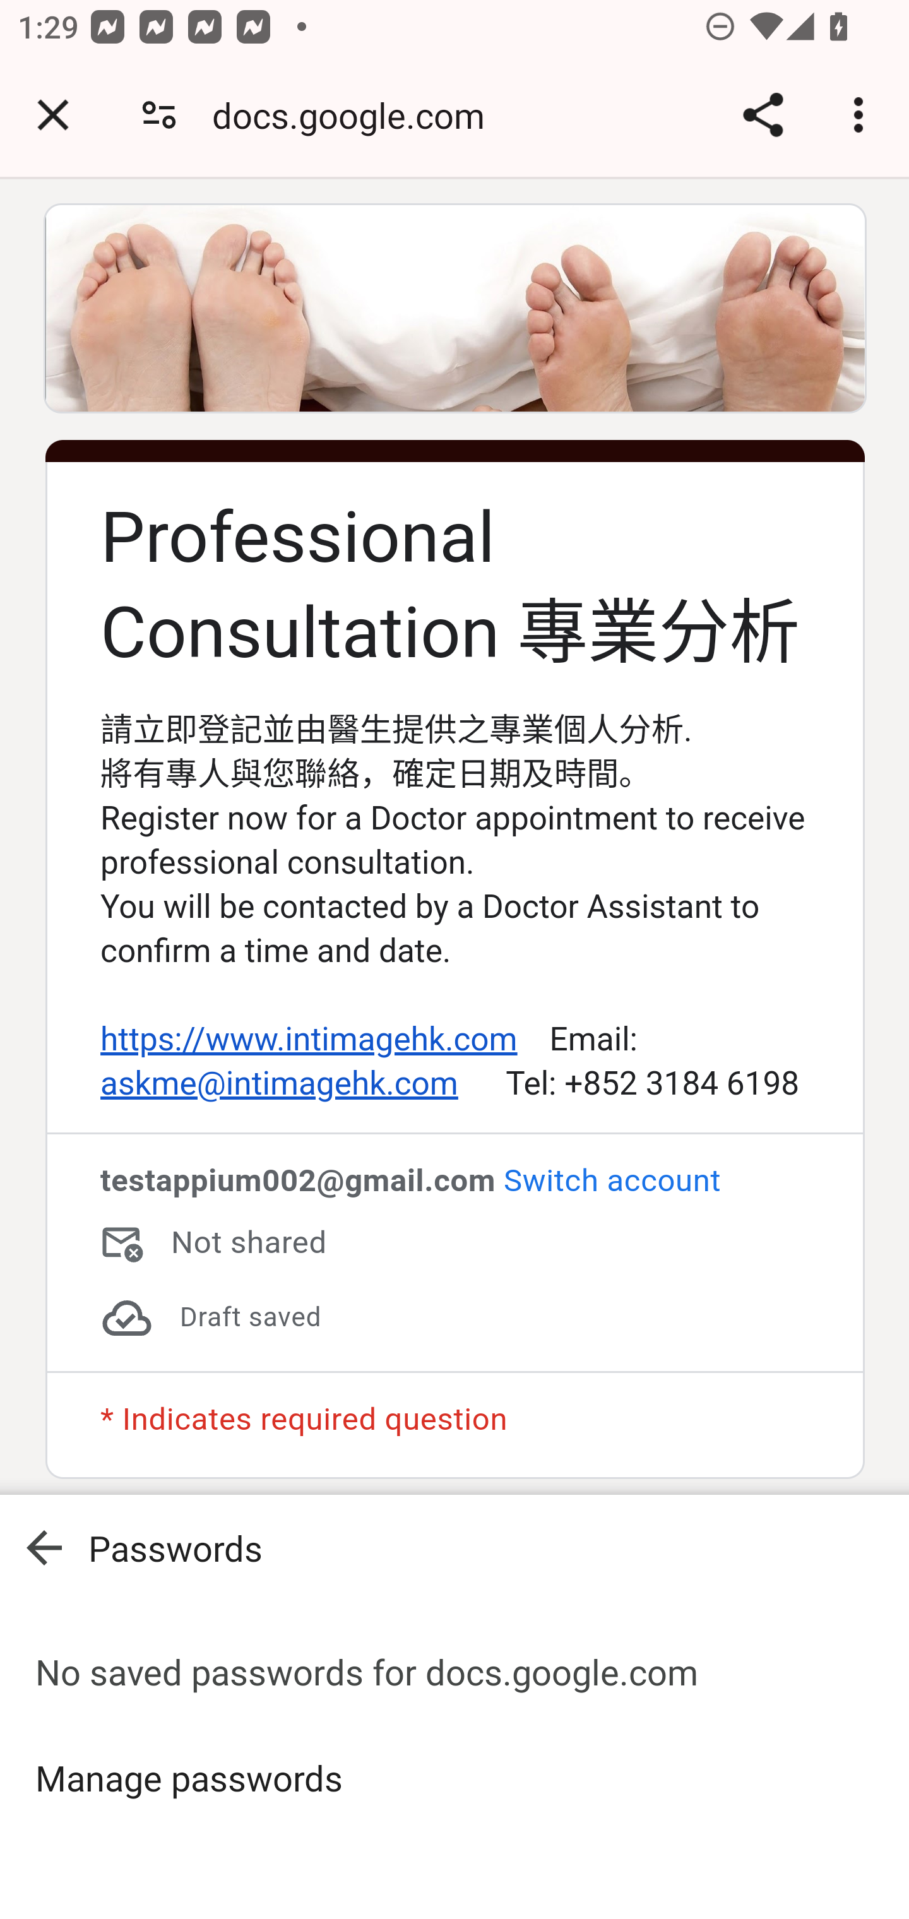 This screenshot has height=1919, width=909. I want to click on Switch account, so click(611, 1181).